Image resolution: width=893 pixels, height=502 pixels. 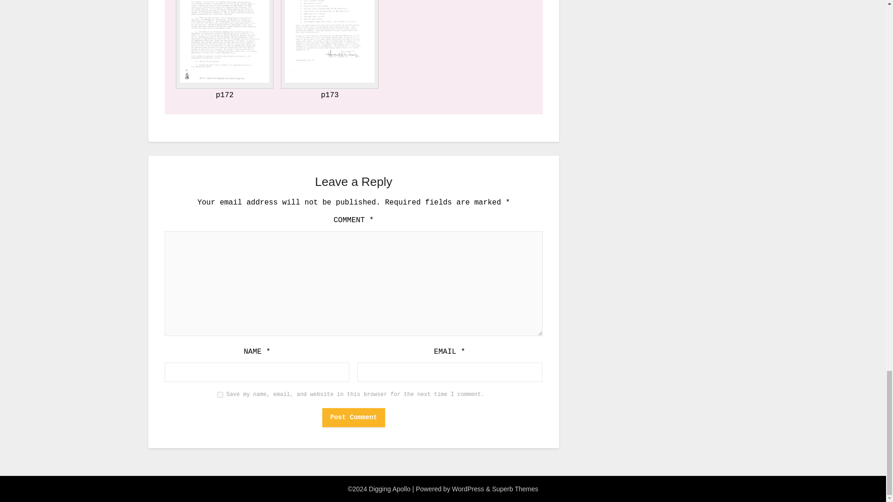 What do you see at coordinates (353, 417) in the screenshot?
I see `Post Comment` at bounding box center [353, 417].